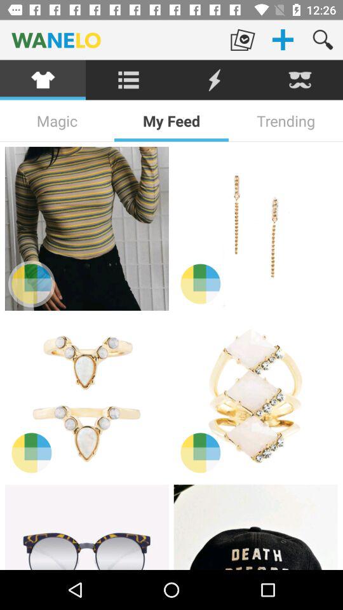  Describe the element at coordinates (32, 283) in the screenshot. I see `zoom to see` at that location.